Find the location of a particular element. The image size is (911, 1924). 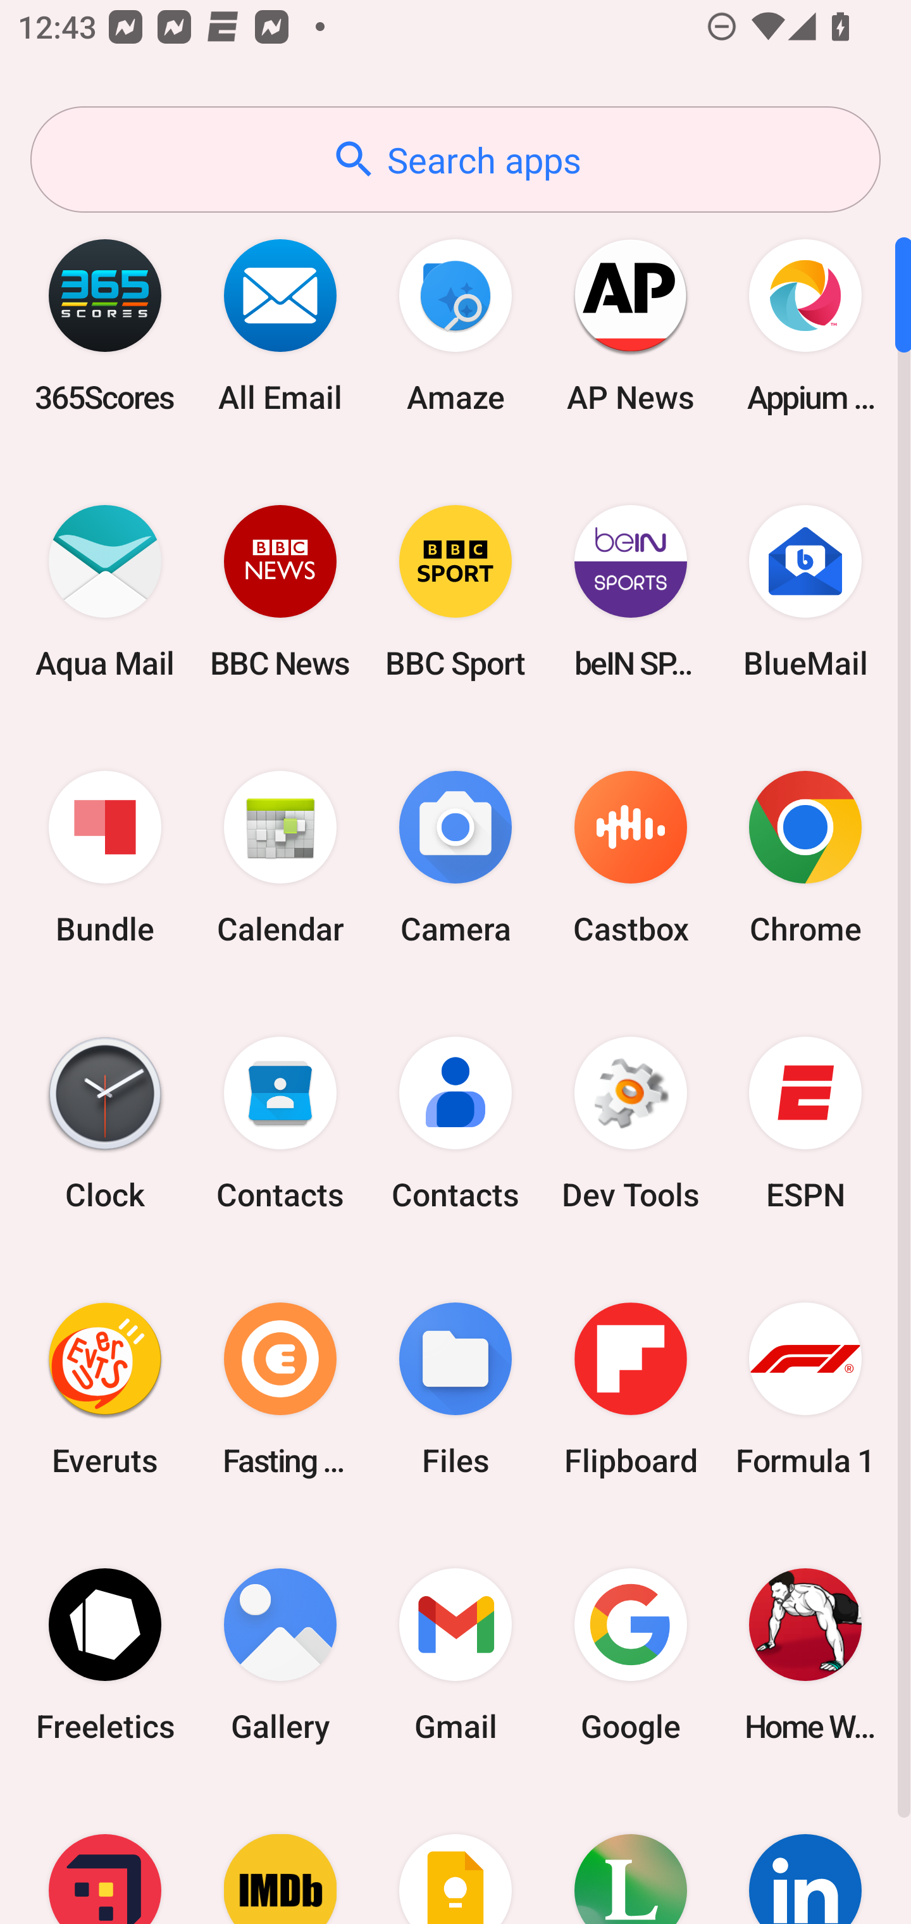

Fasting Coach is located at coordinates (280, 1389).